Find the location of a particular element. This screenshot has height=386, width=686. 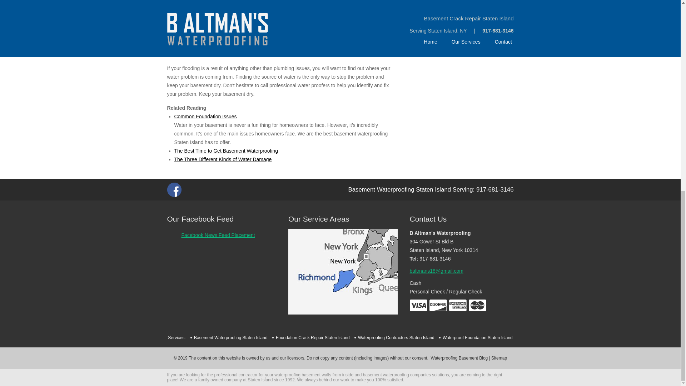

Basement Waterproofing Staten Island is located at coordinates (231, 337).